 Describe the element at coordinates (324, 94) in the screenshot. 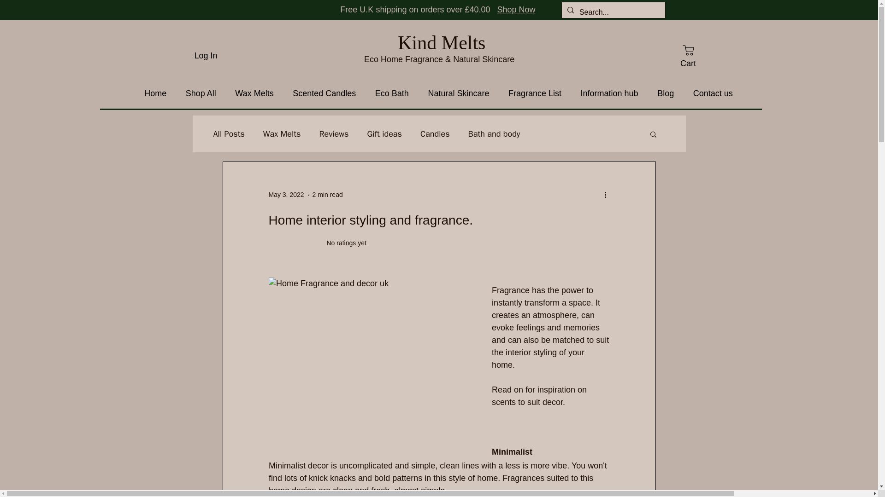

I see `Scented Candles` at that location.